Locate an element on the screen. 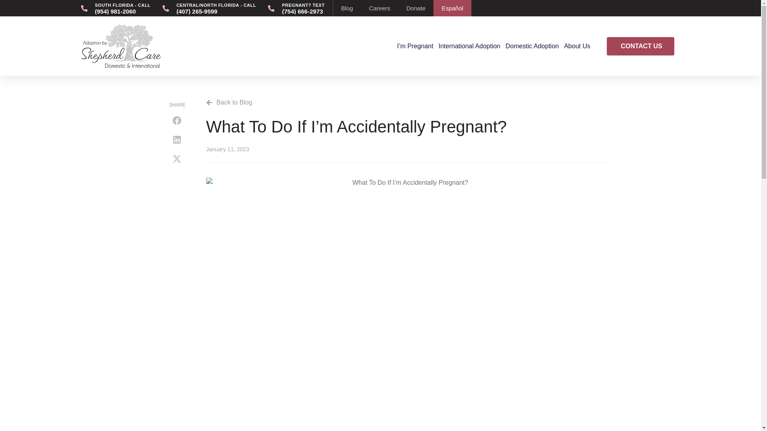  Careers is located at coordinates (380, 8).